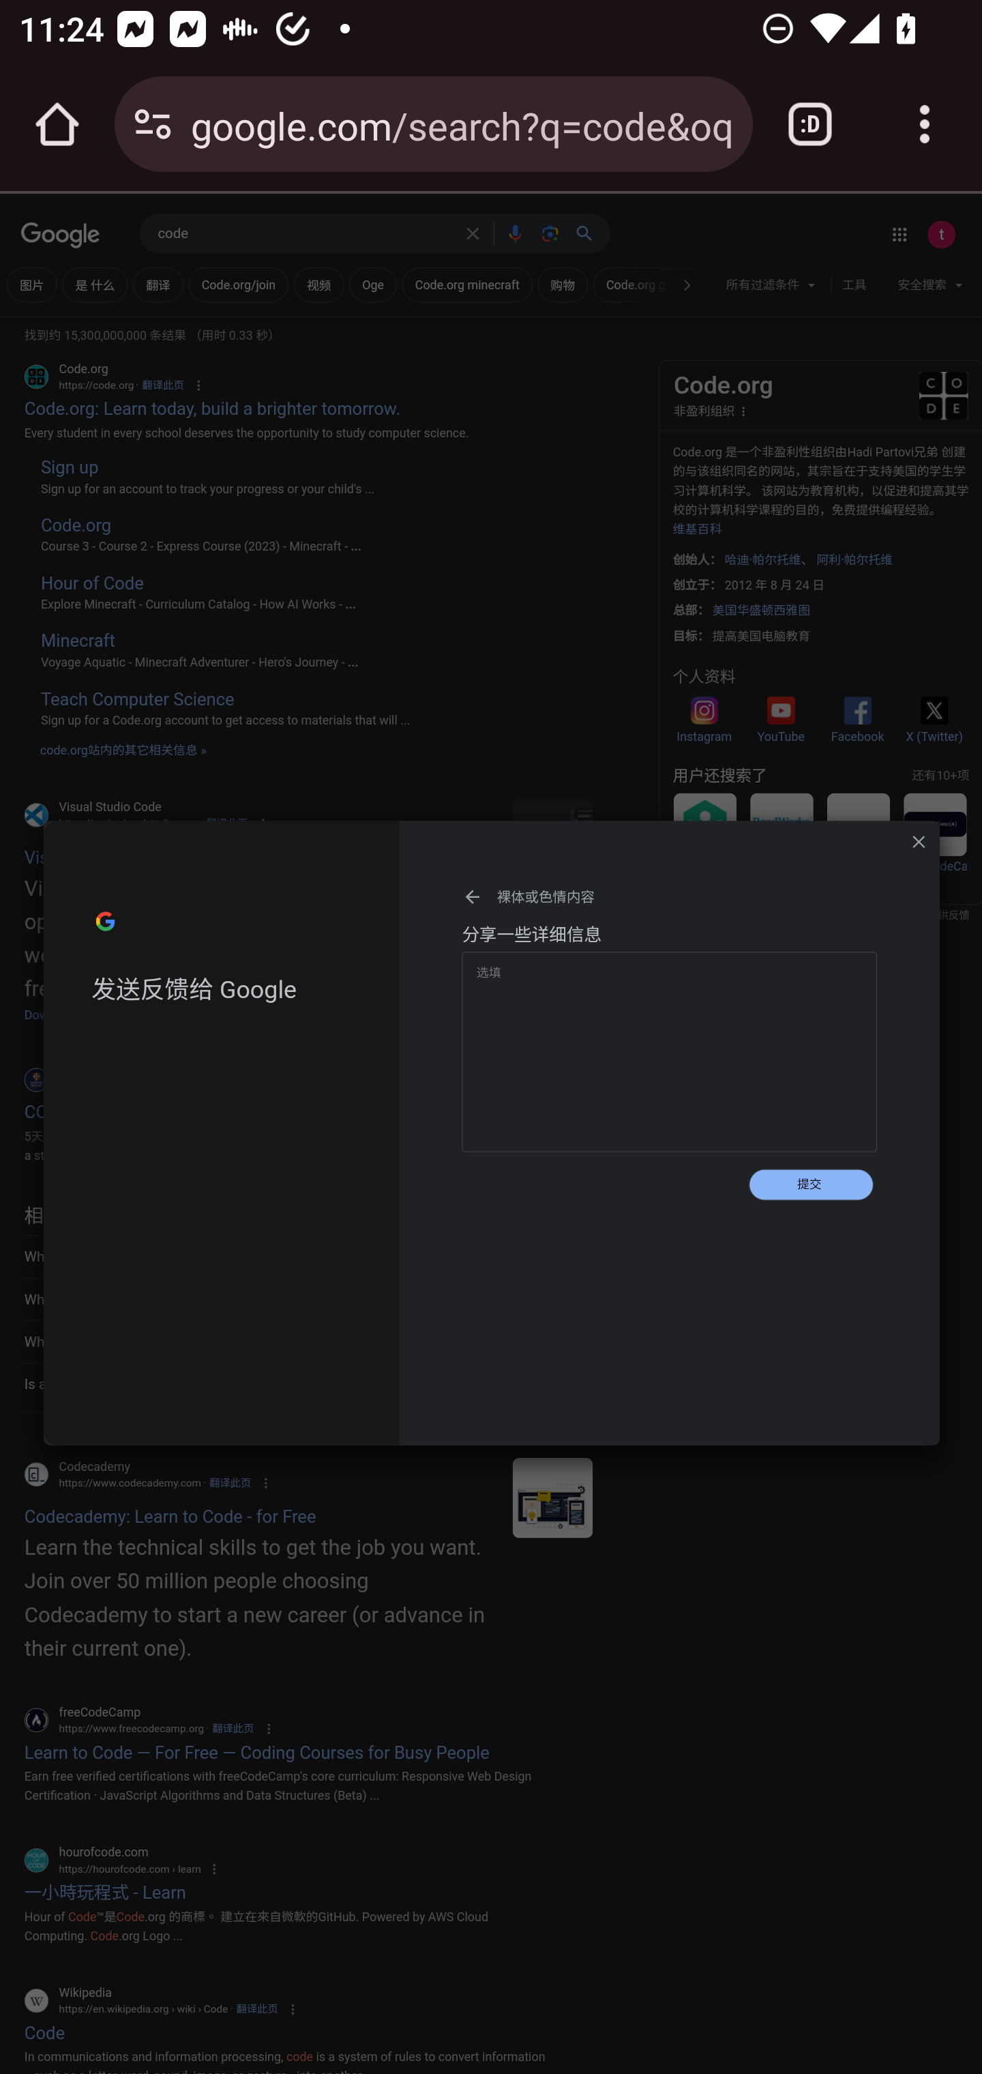  I want to click on 返回 裸体或色情内容, so click(670, 896).